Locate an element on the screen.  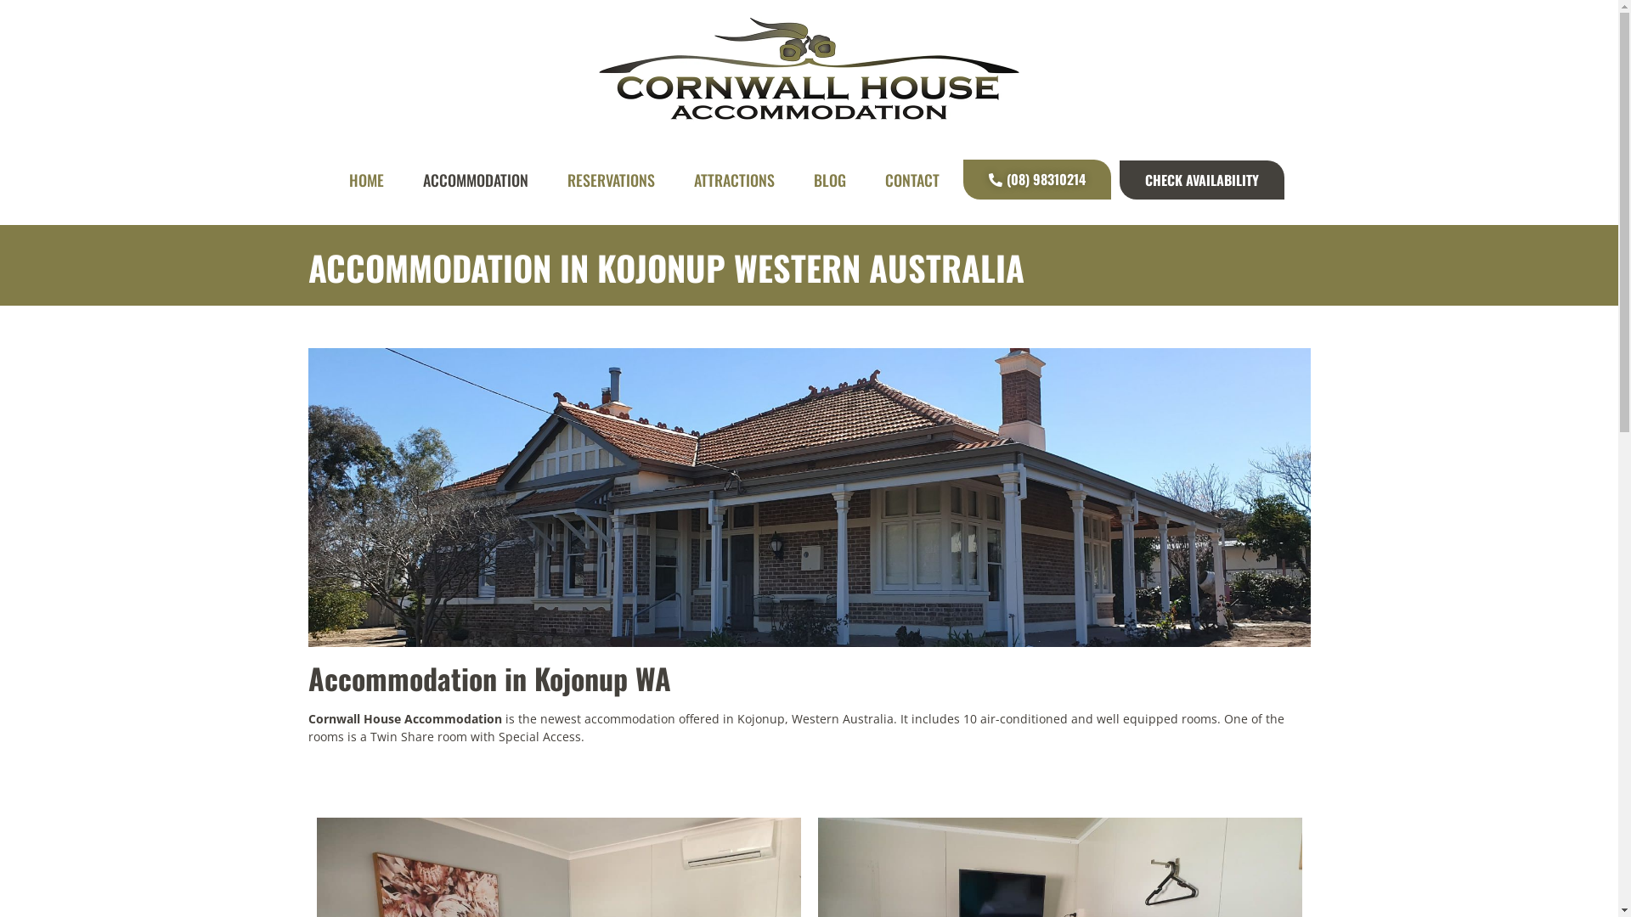
BLOG is located at coordinates (829, 179).